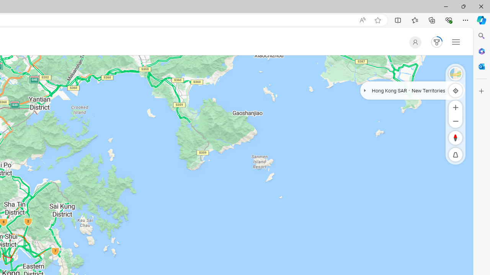 The image size is (490, 275). I want to click on Expand/Collapse Geochain, so click(365, 90).